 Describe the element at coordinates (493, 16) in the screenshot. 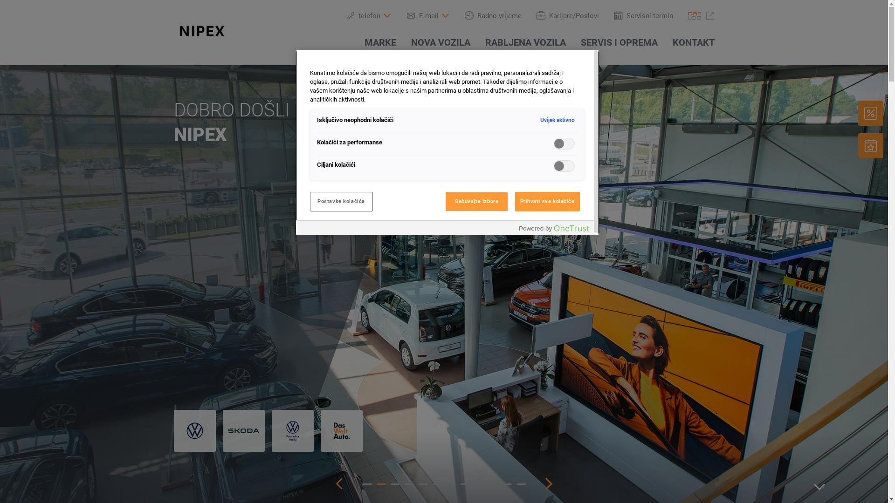

I see `Radno vrijeme` at that location.